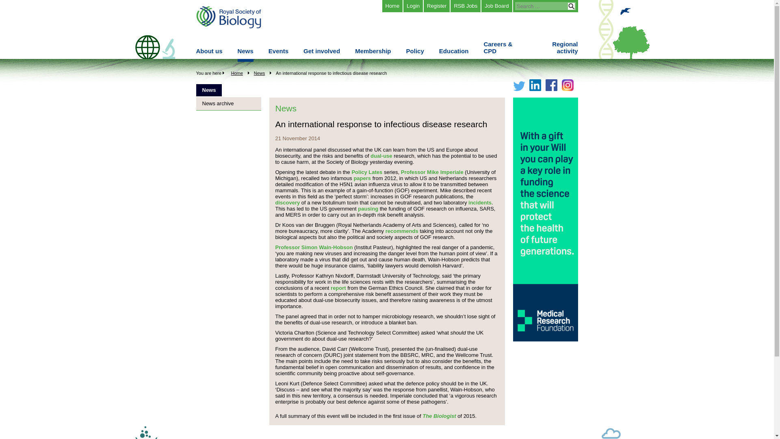 The image size is (780, 439). Describe the element at coordinates (496, 6) in the screenshot. I see `Job Board` at that location.